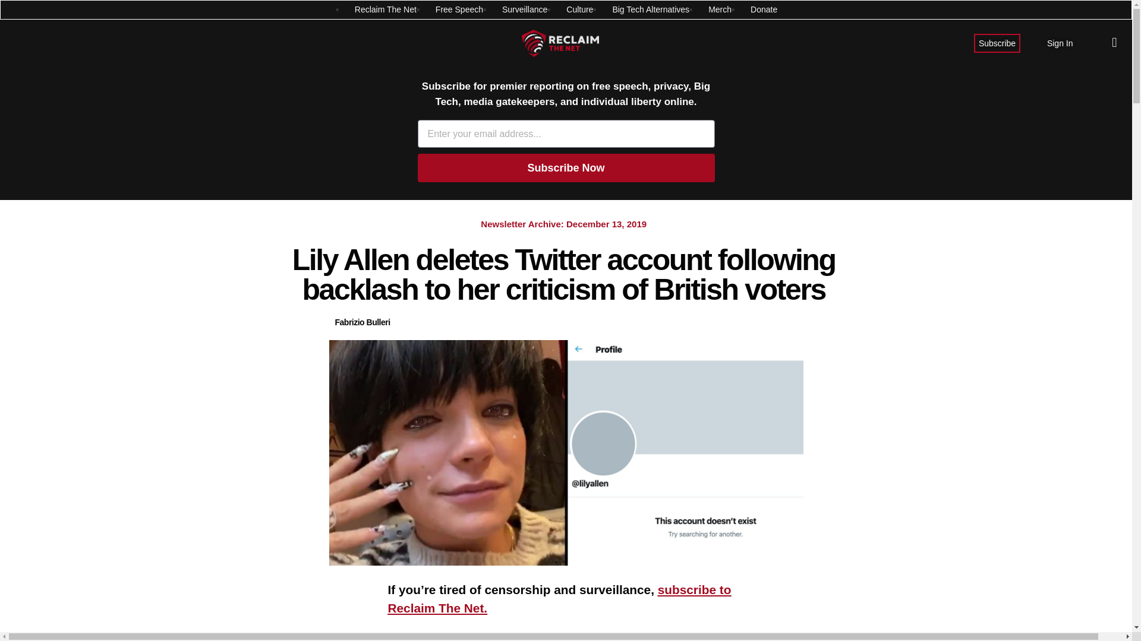 This screenshot has width=1141, height=641. Describe the element at coordinates (385, 9) in the screenshot. I see `Reclaim The Net` at that location.